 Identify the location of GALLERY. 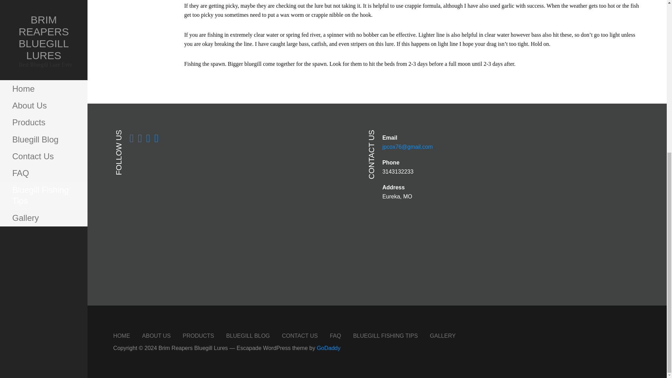
(442, 336).